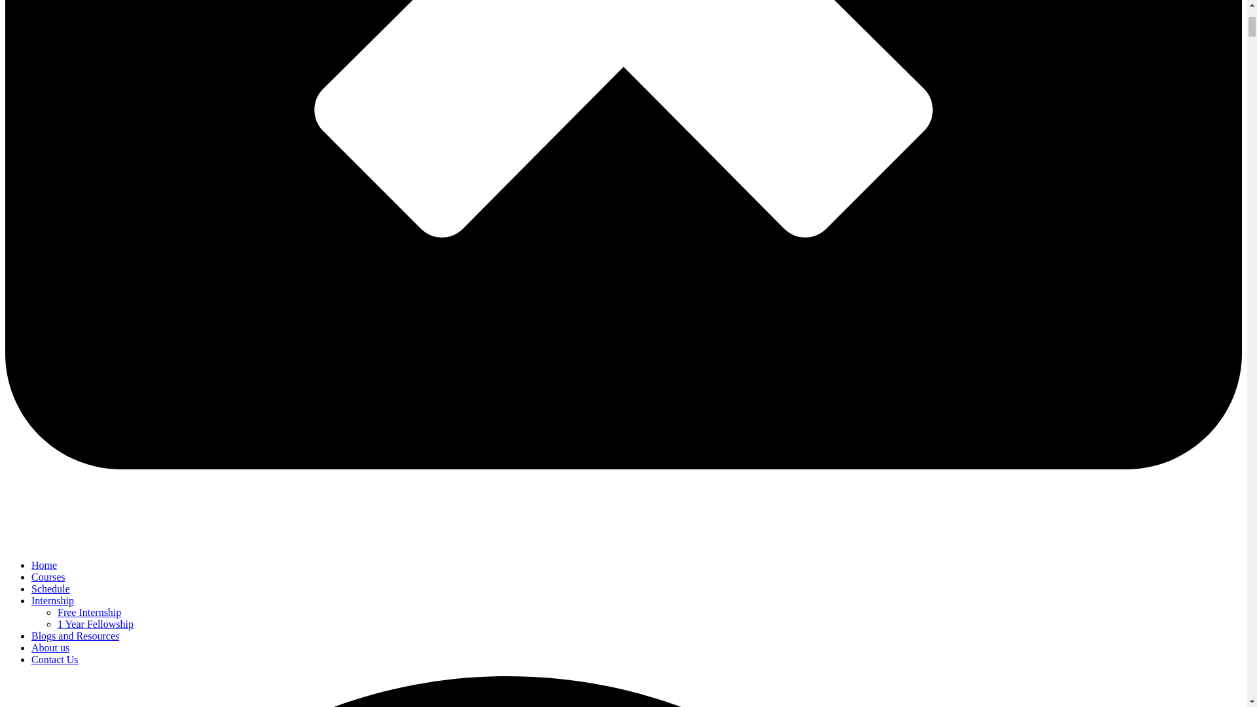 The image size is (1257, 707). What do you see at coordinates (50, 647) in the screenshot?
I see `About us` at bounding box center [50, 647].